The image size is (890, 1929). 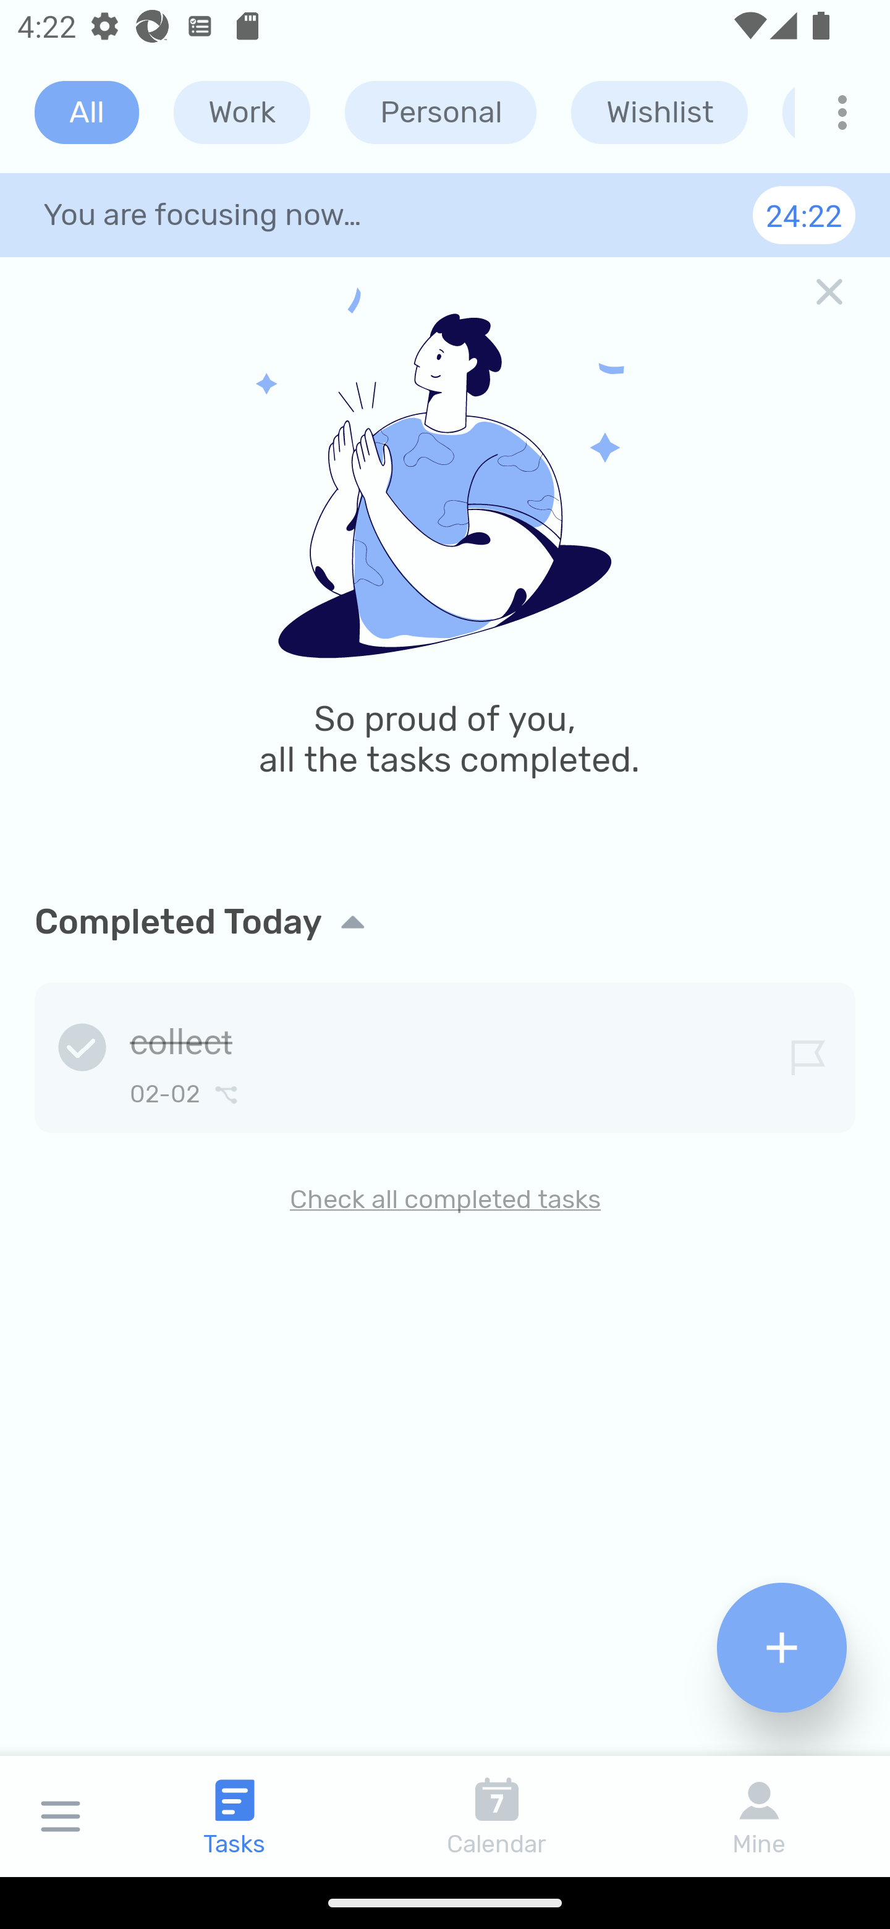 I want to click on Work, so click(x=242, y=113).